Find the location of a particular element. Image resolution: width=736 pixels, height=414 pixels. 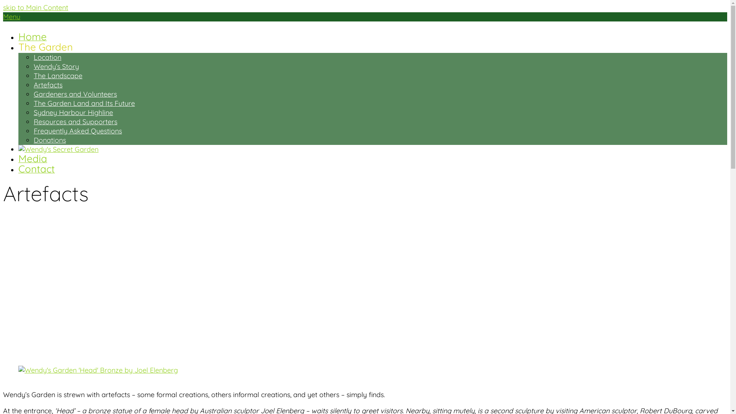

The Garden Land and Its Future is located at coordinates (84, 103).